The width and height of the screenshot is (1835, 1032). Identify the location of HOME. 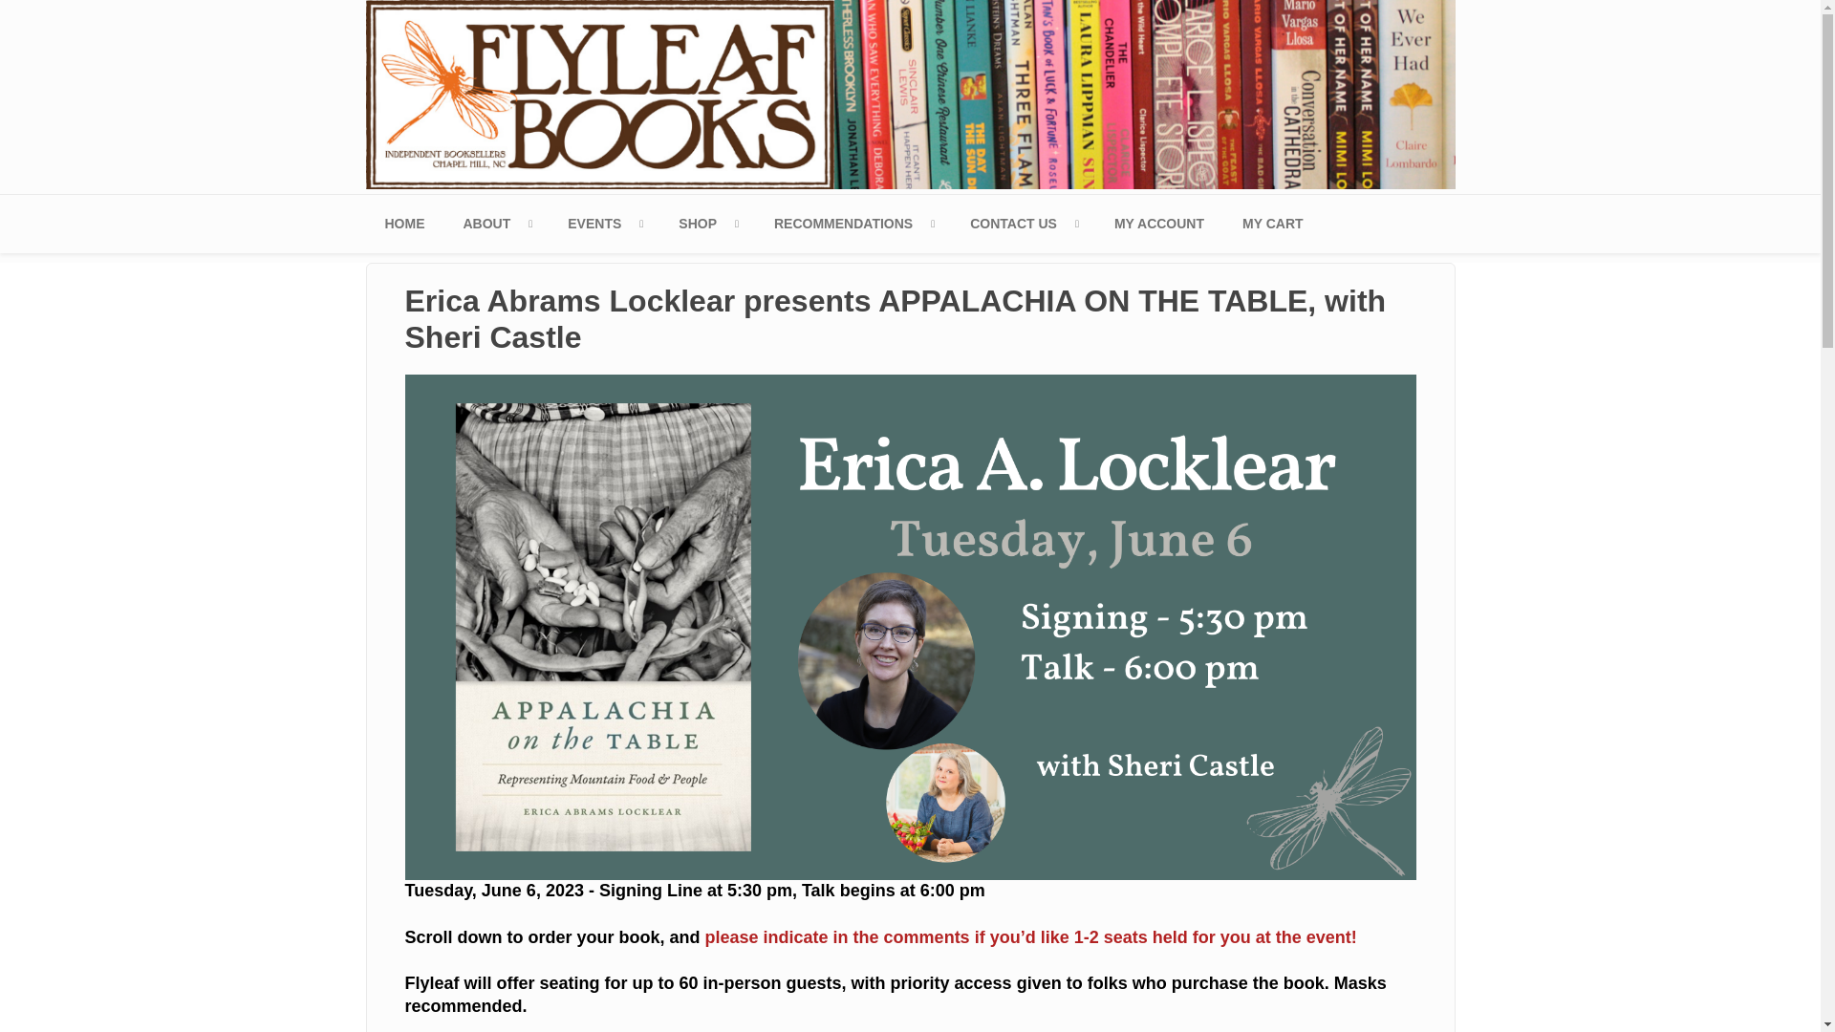
(404, 224).